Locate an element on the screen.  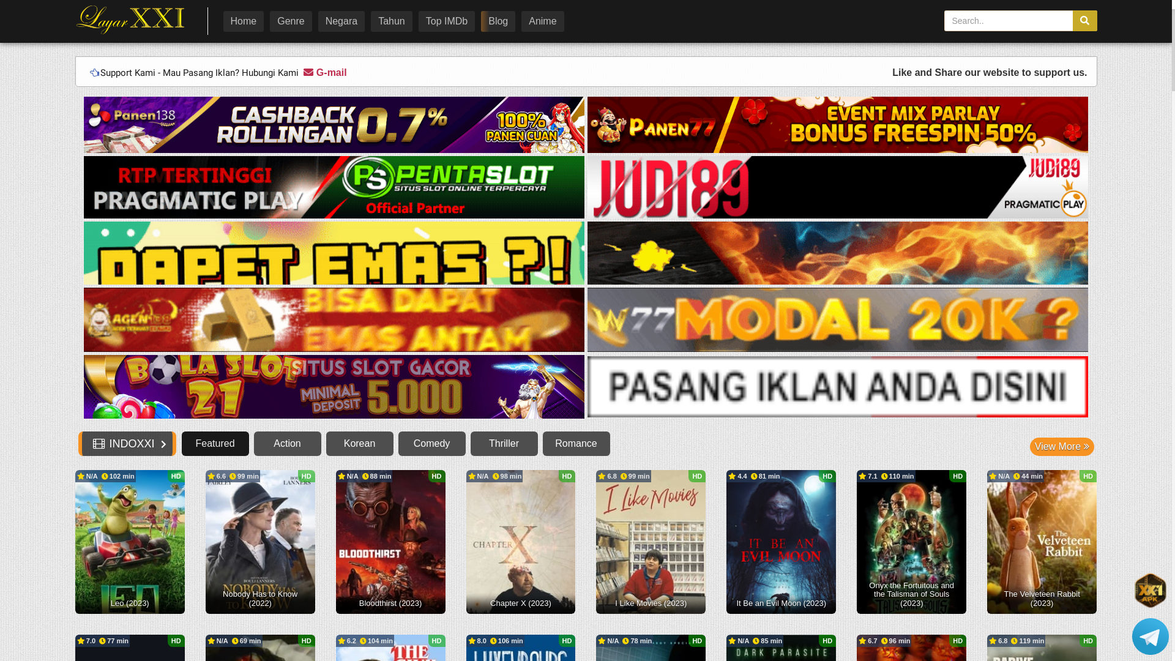
Negara is located at coordinates (341, 21).